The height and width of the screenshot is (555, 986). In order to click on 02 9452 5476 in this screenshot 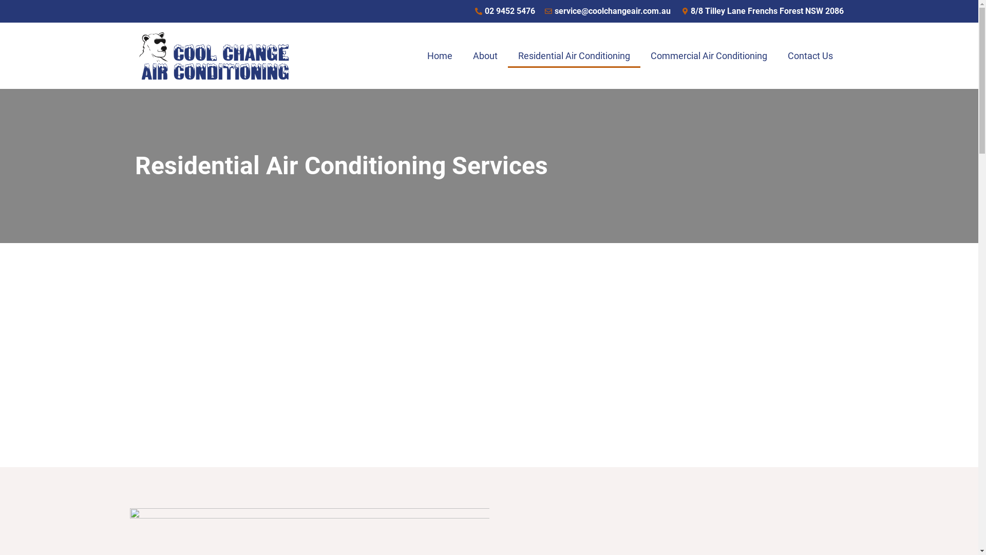, I will do `click(504, 11)`.